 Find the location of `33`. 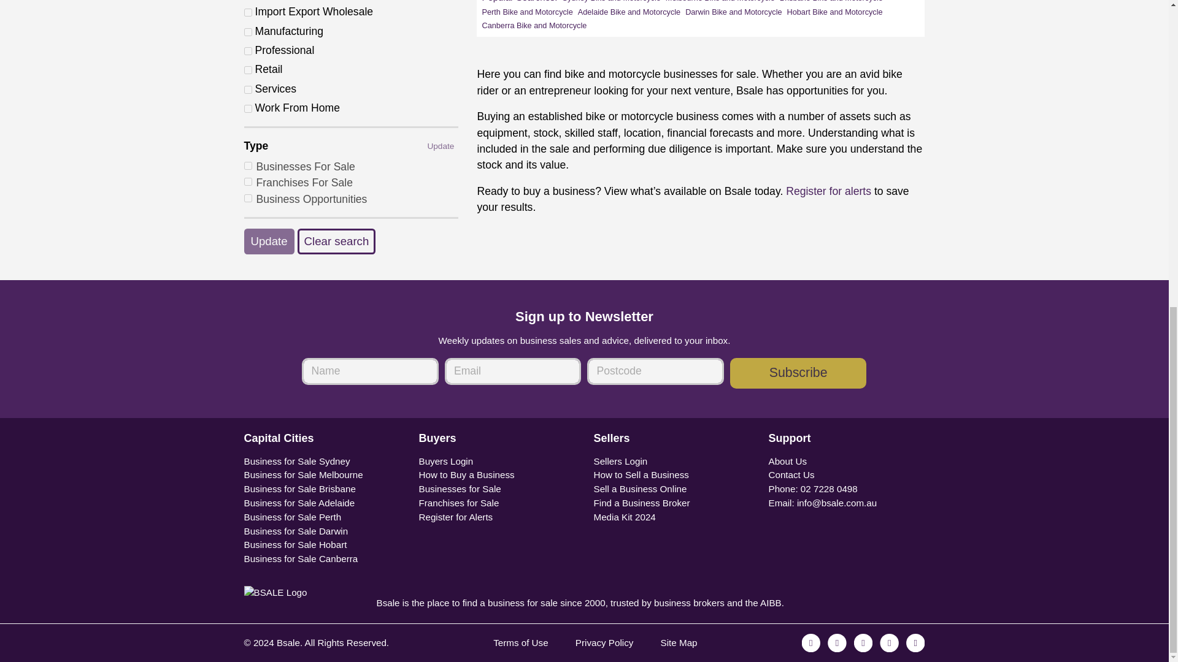

33 is located at coordinates (248, 108).